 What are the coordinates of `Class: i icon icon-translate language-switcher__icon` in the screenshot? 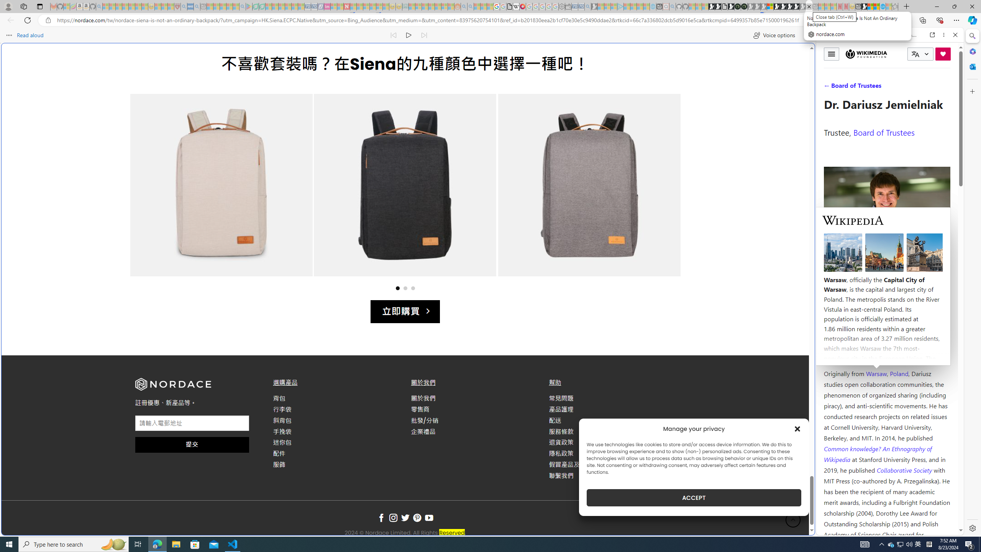 It's located at (915, 54).